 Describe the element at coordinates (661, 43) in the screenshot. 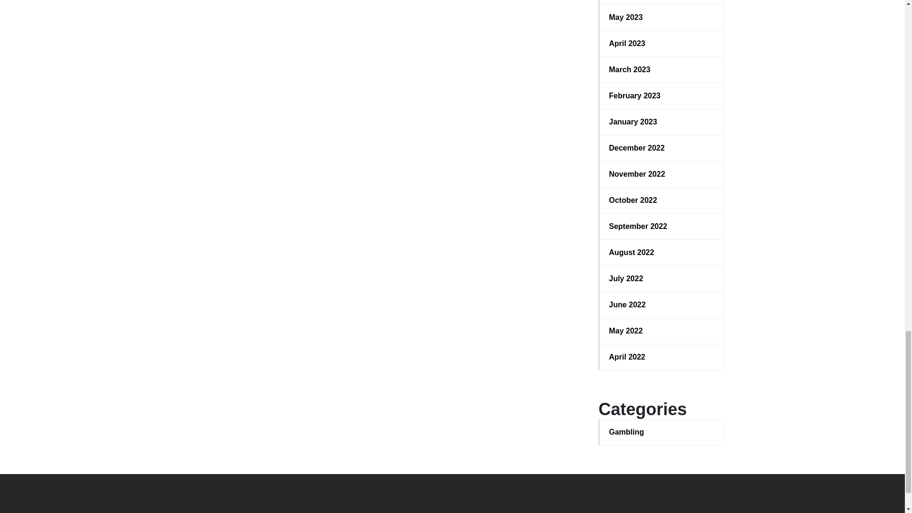

I see `April 2023` at that location.